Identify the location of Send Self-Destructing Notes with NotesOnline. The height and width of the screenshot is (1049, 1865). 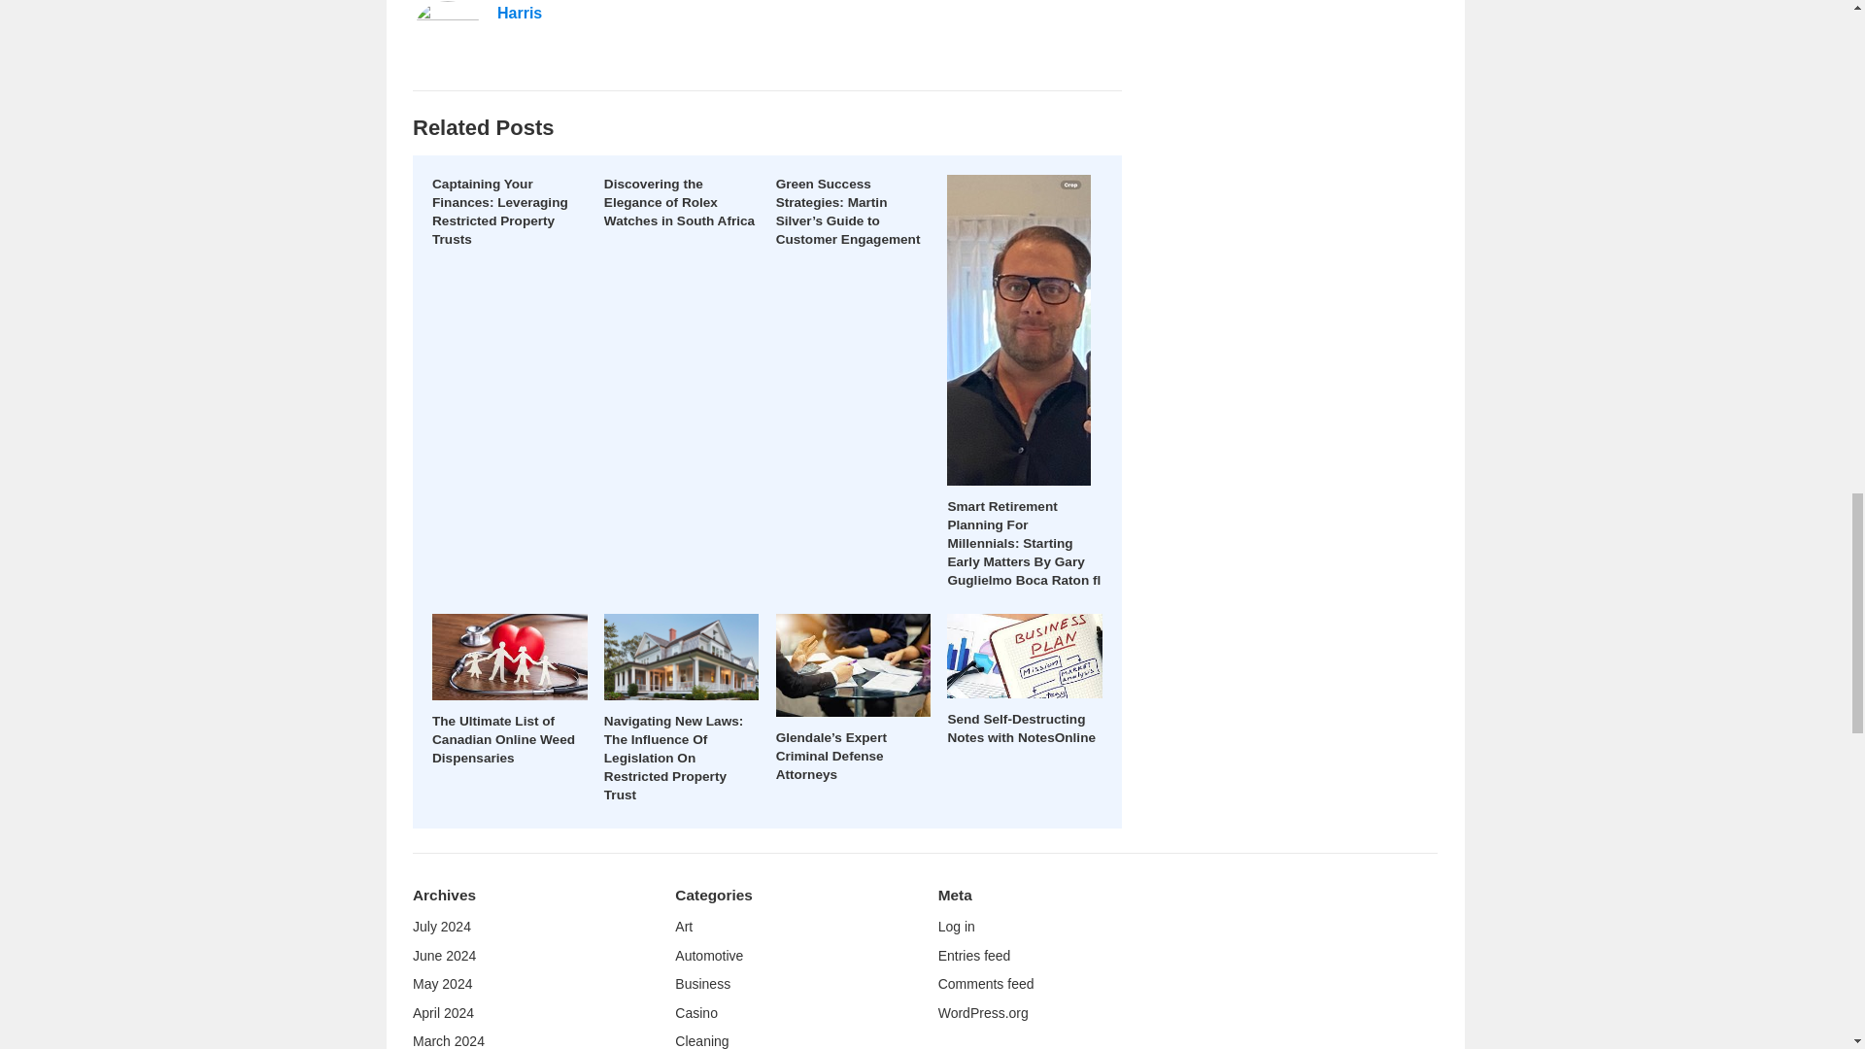
(1022, 728).